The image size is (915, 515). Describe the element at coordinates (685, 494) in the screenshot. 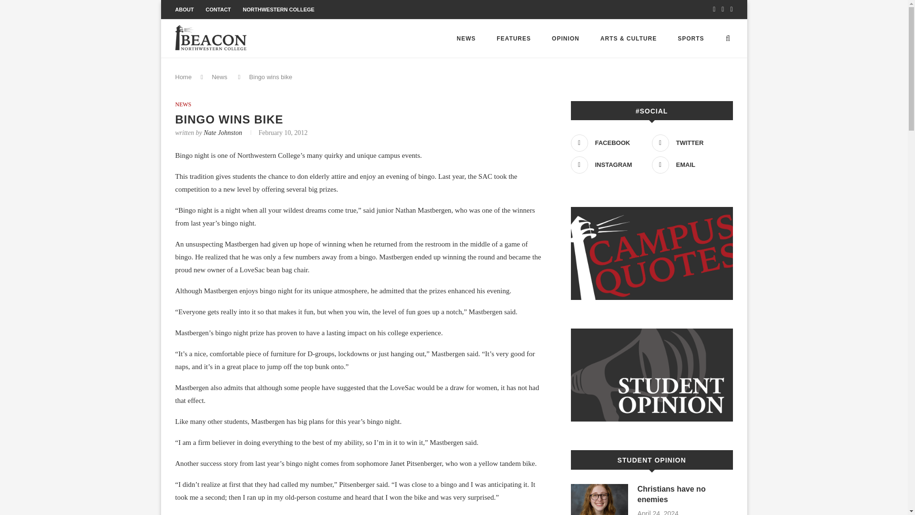

I see `Christians have no enemies` at that location.